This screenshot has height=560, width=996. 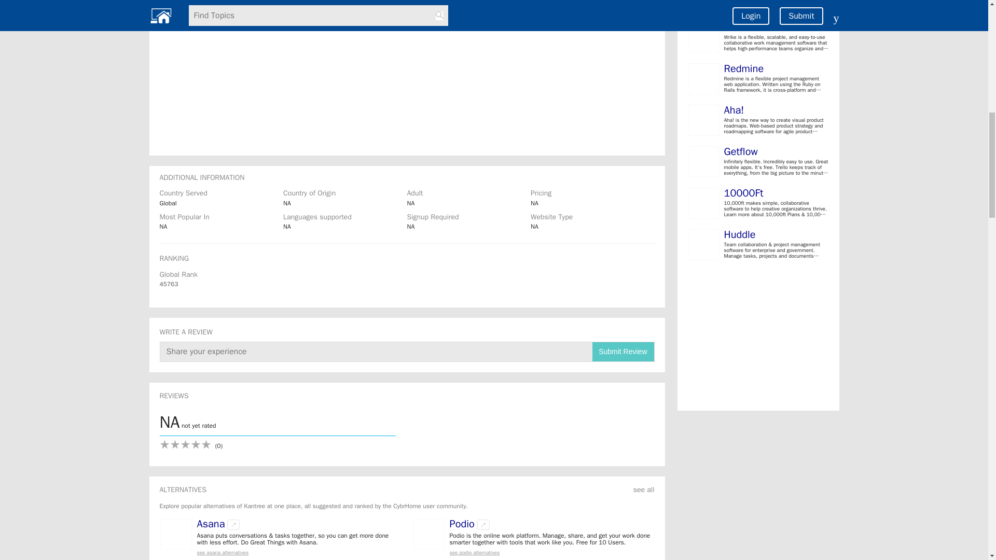 What do you see at coordinates (736, 27) in the screenshot?
I see `Wrike` at bounding box center [736, 27].